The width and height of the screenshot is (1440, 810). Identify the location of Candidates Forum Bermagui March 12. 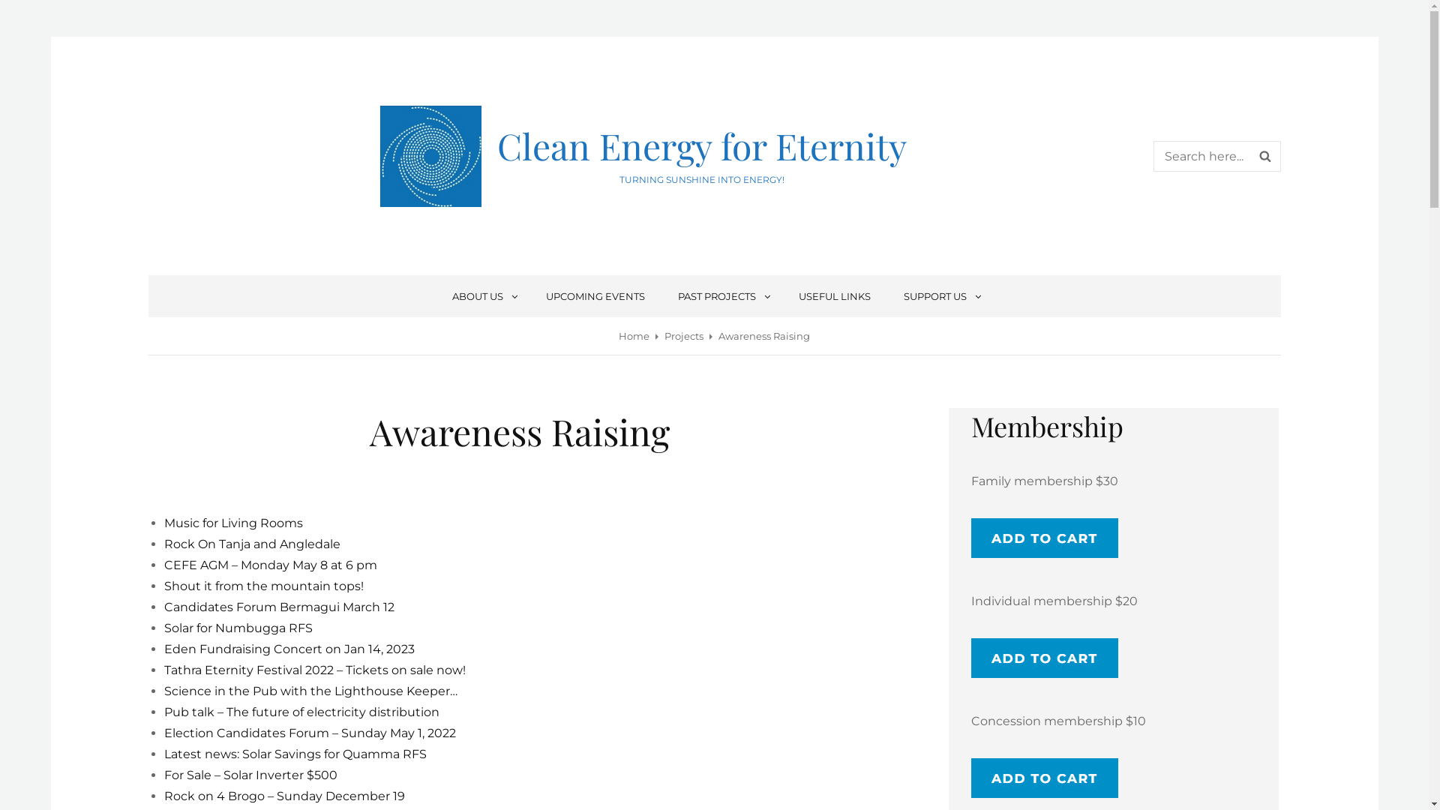
(279, 607).